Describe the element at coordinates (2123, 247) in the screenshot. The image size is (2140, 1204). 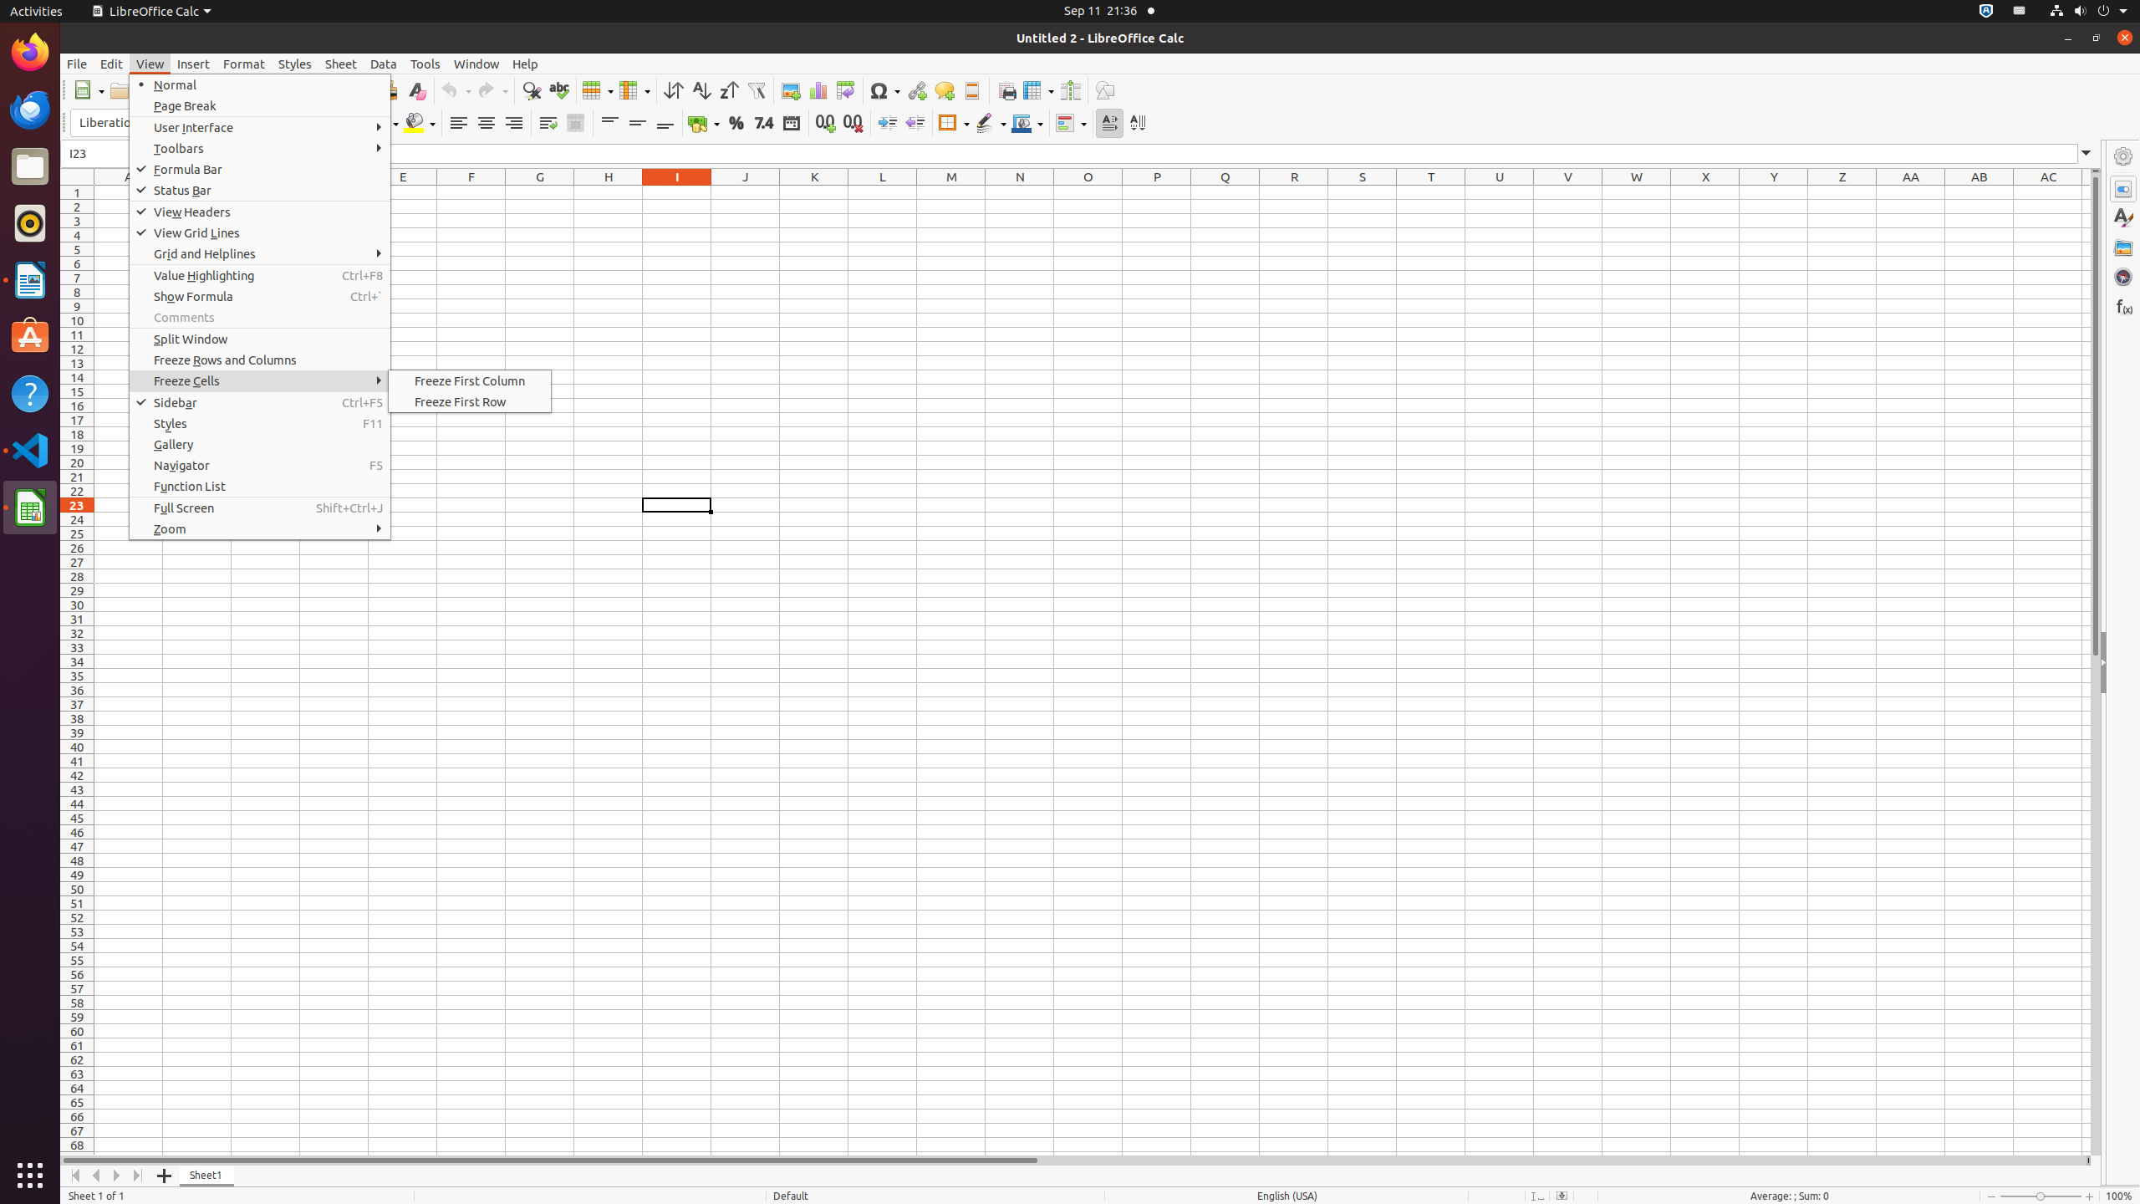
I see `Gallery` at that location.